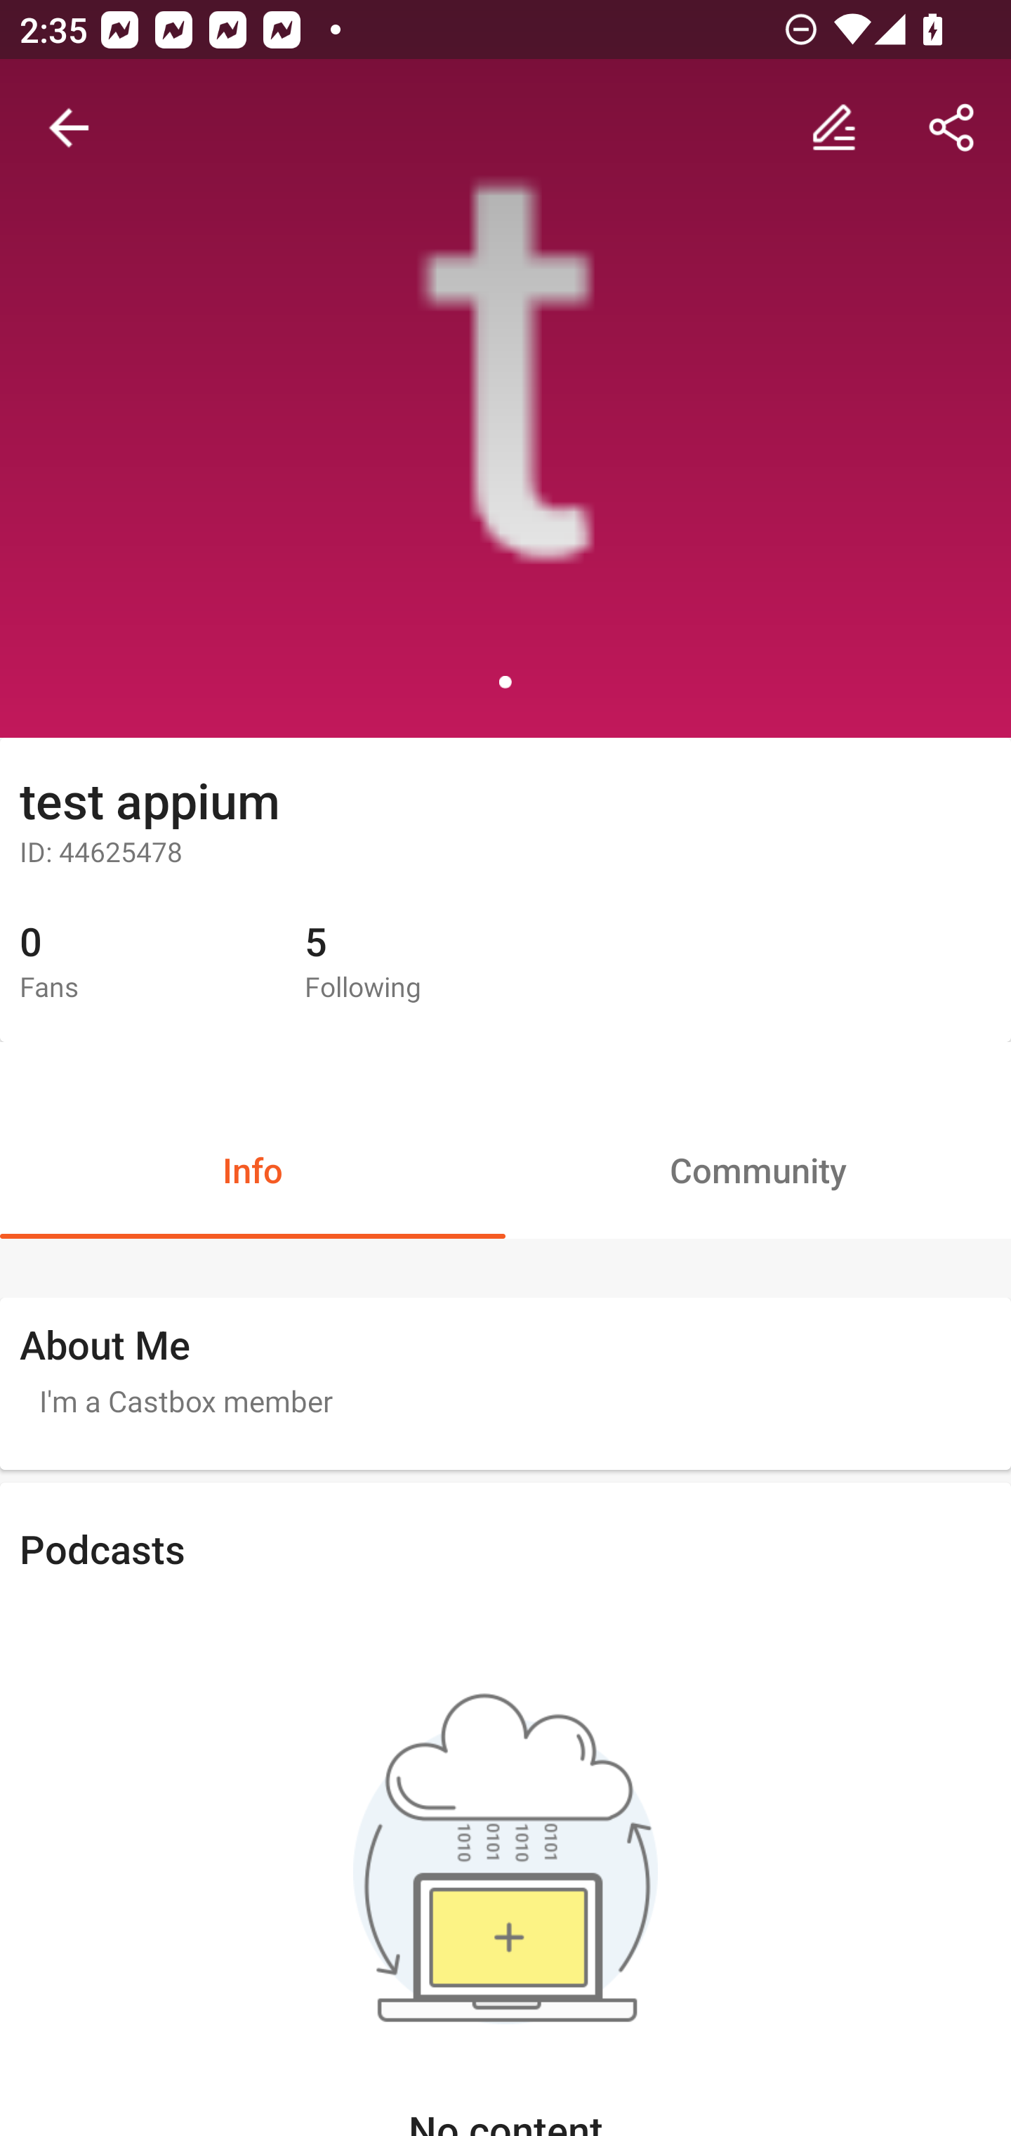 This screenshot has height=2136, width=1011. I want to click on Share, so click(952, 128).